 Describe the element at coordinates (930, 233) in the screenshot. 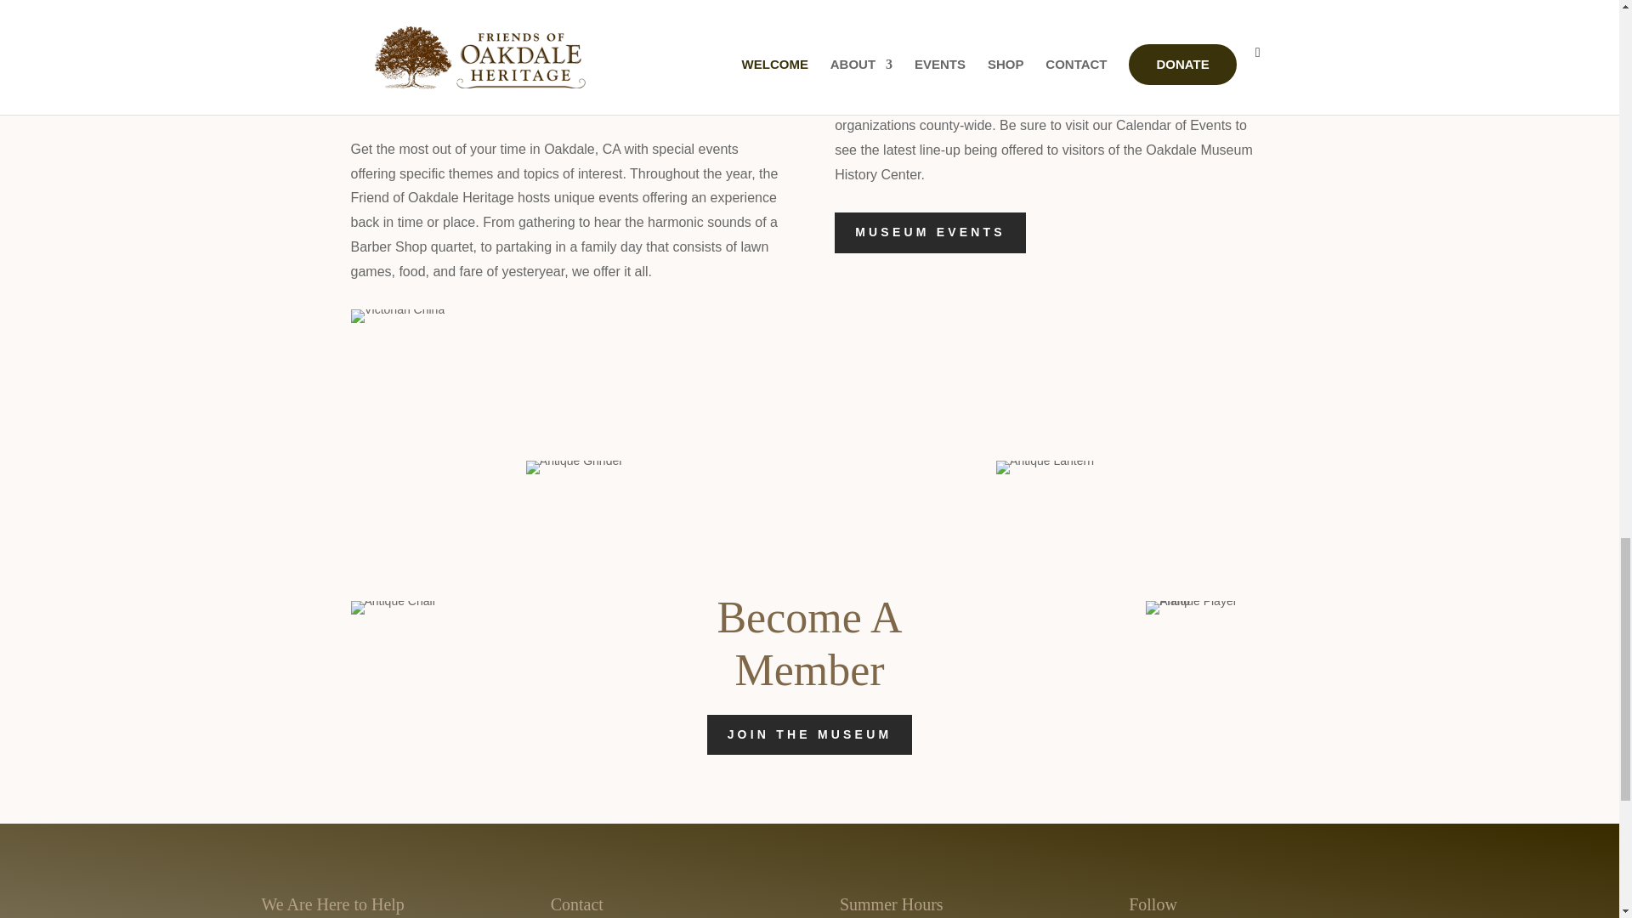

I see `MUSEUM EVENTS` at that location.